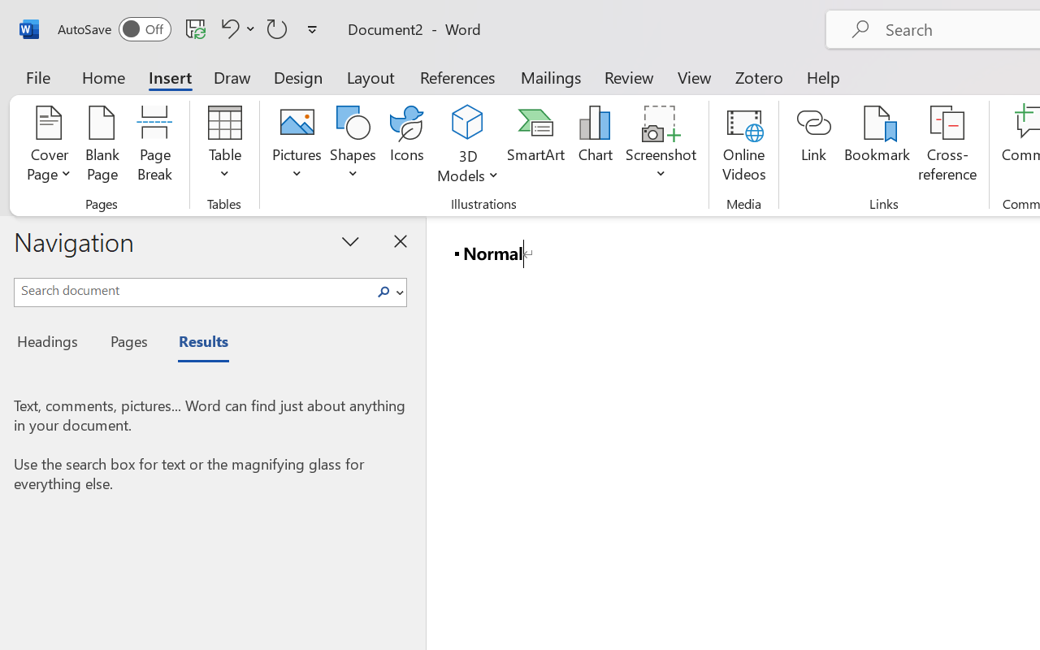 The height and width of the screenshot is (650, 1040). Describe the element at coordinates (114, 29) in the screenshot. I see `AutoSave` at that location.